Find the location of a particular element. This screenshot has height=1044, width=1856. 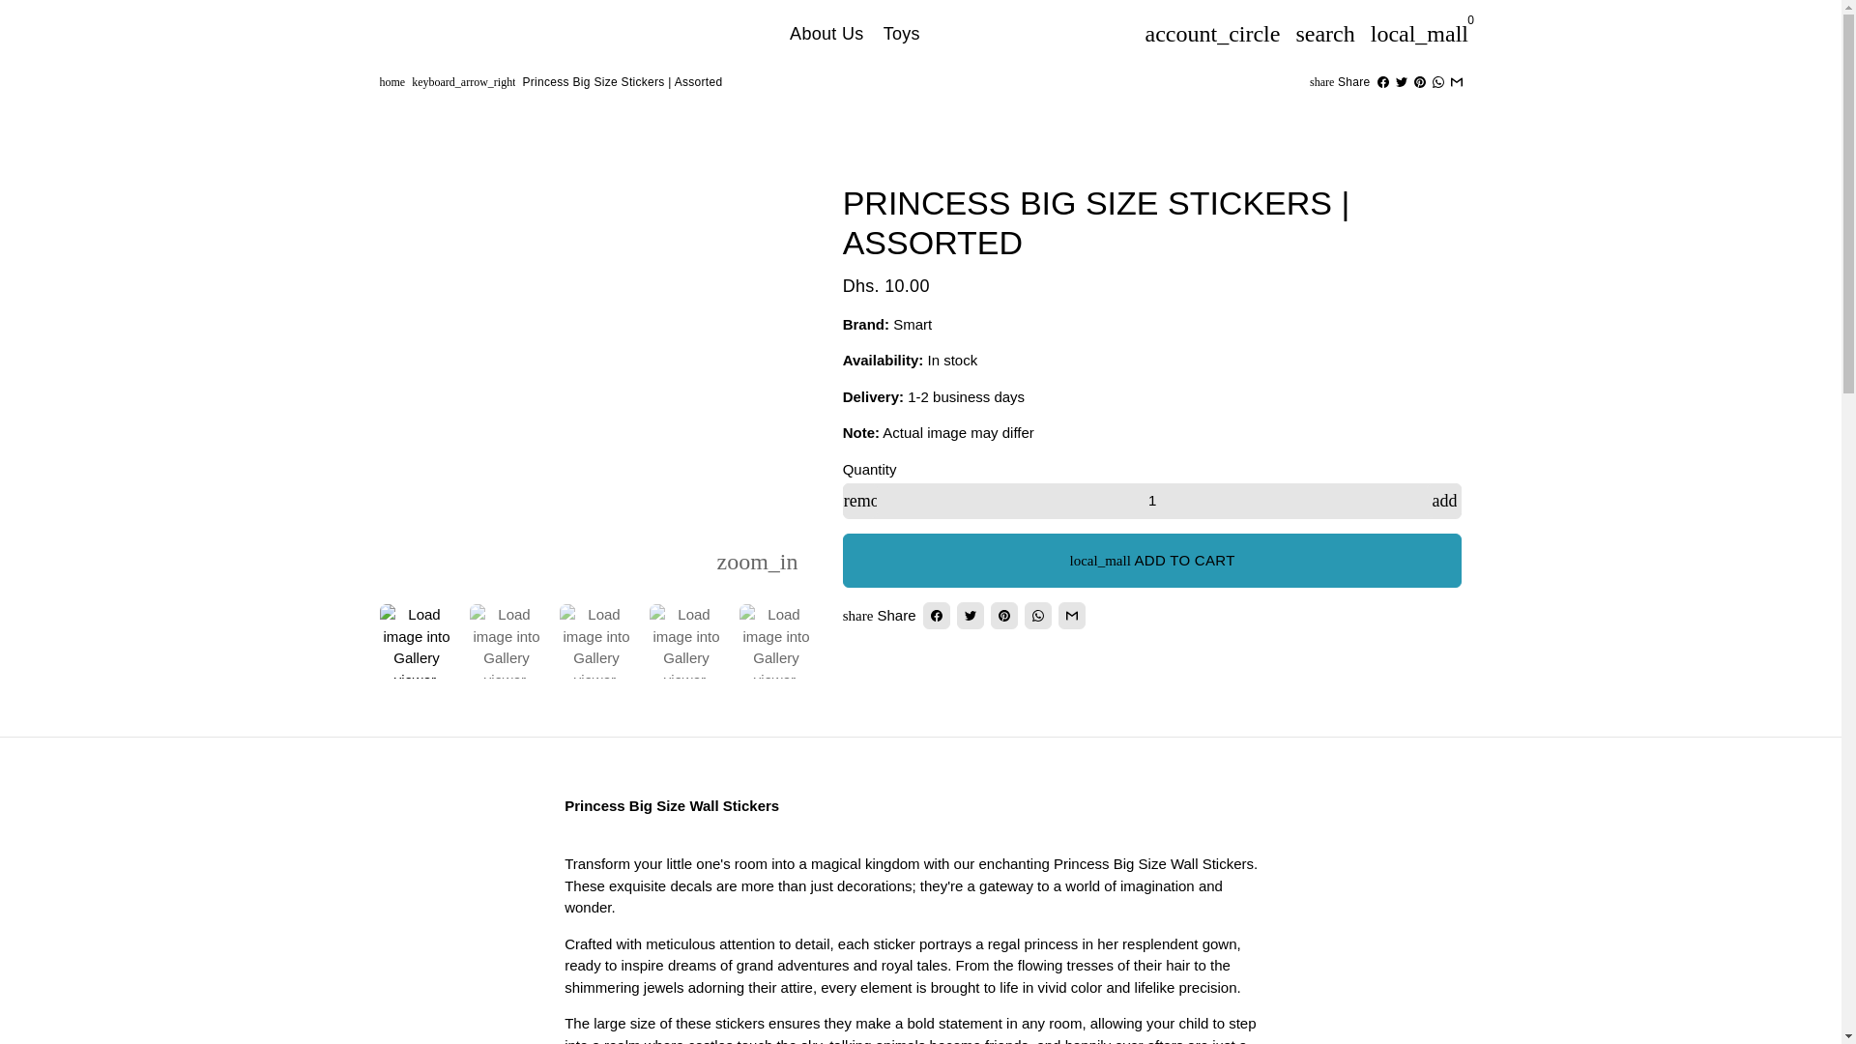

Toys is located at coordinates (902, 33).